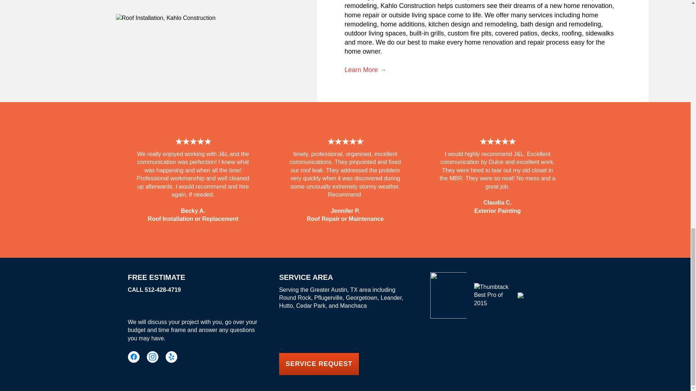 This screenshot has height=391, width=696. I want to click on Round Rock, so click(295, 298).